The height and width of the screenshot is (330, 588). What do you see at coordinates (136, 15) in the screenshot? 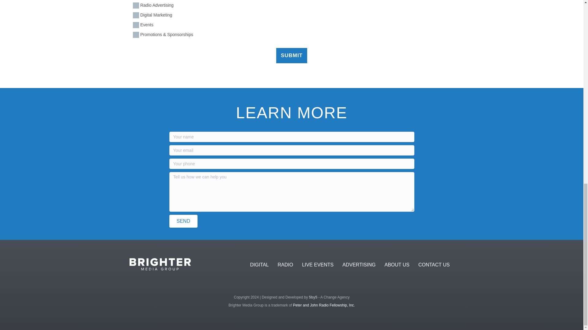
I see `Digital Marketing` at bounding box center [136, 15].